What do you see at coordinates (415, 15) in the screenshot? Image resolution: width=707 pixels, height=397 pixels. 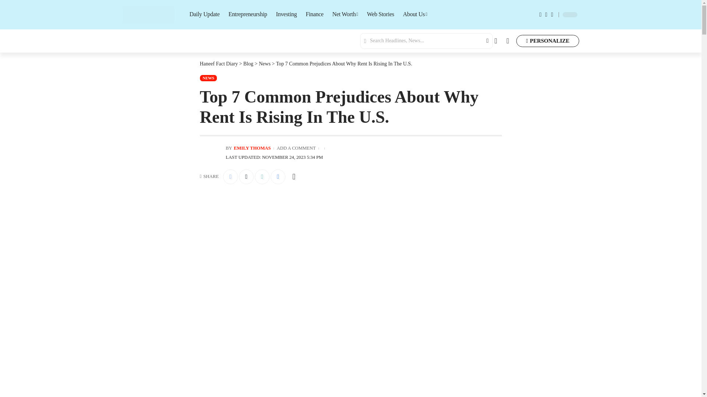 I see `About Us` at bounding box center [415, 15].